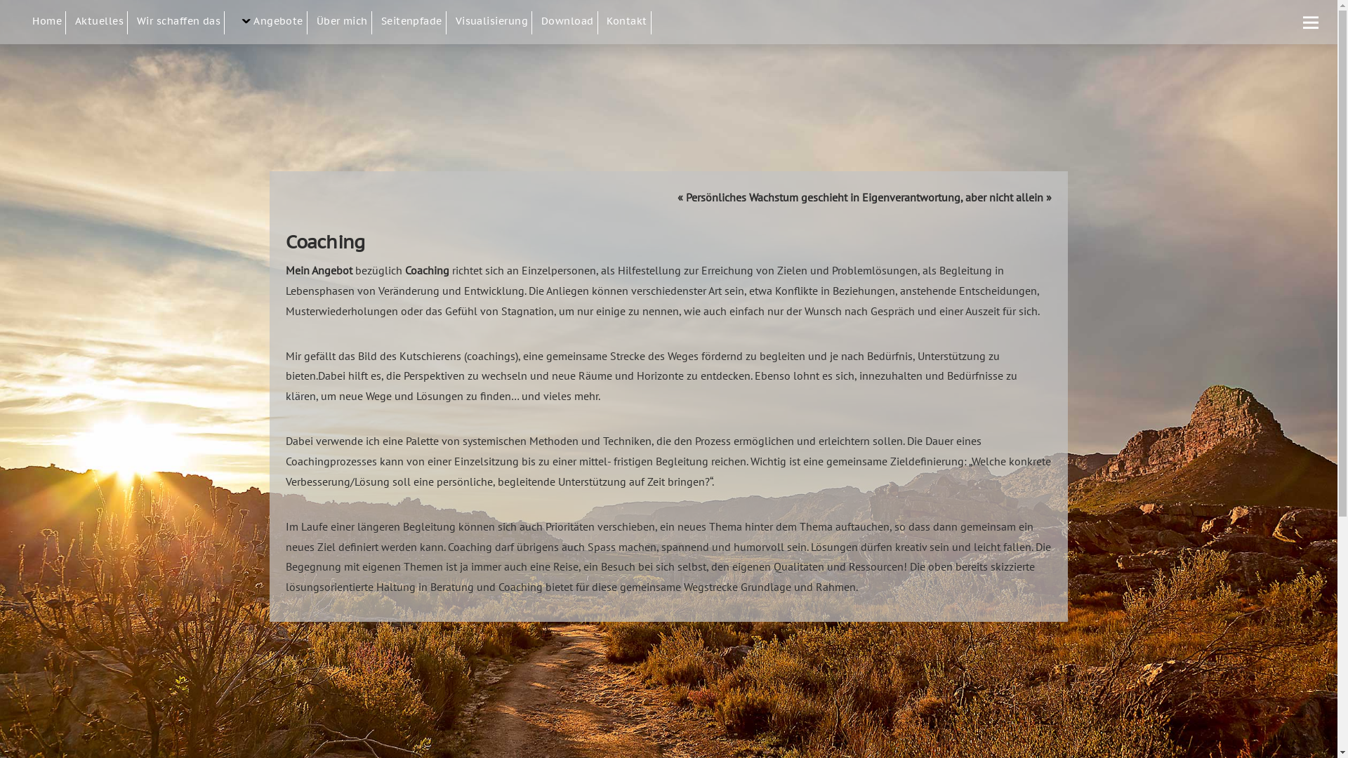 This screenshot has width=1348, height=758. I want to click on Visualisierung, so click(494, 22).